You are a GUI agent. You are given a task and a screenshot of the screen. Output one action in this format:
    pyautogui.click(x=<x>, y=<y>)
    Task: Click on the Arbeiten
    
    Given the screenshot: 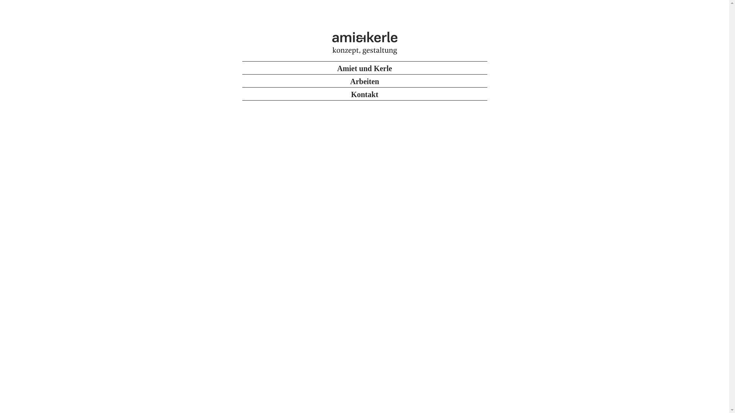 What is the action you would take?
    pyautogui.click(x=364, y=81)
    